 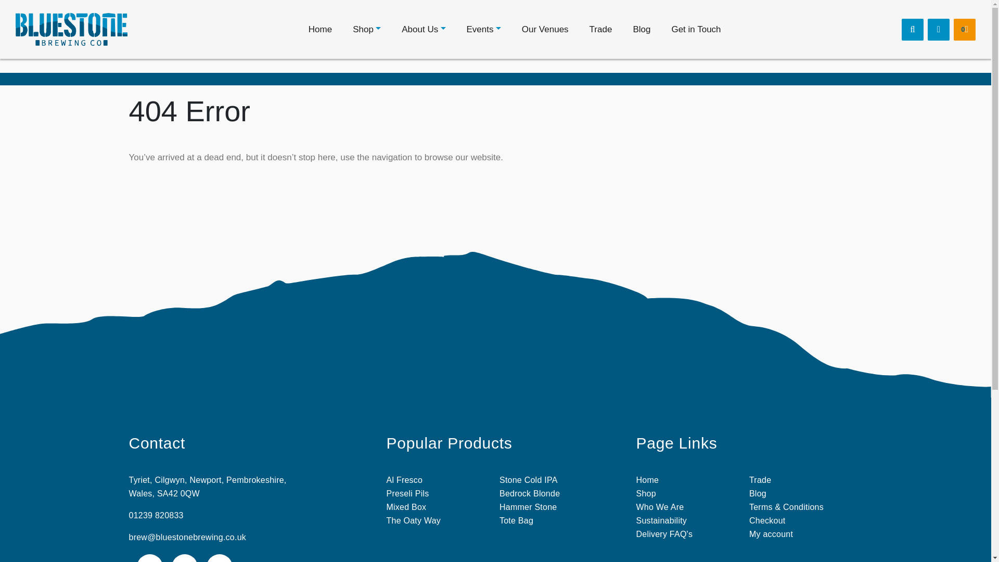 I want to click on Hammer Stone, so click(x=528, y=507).